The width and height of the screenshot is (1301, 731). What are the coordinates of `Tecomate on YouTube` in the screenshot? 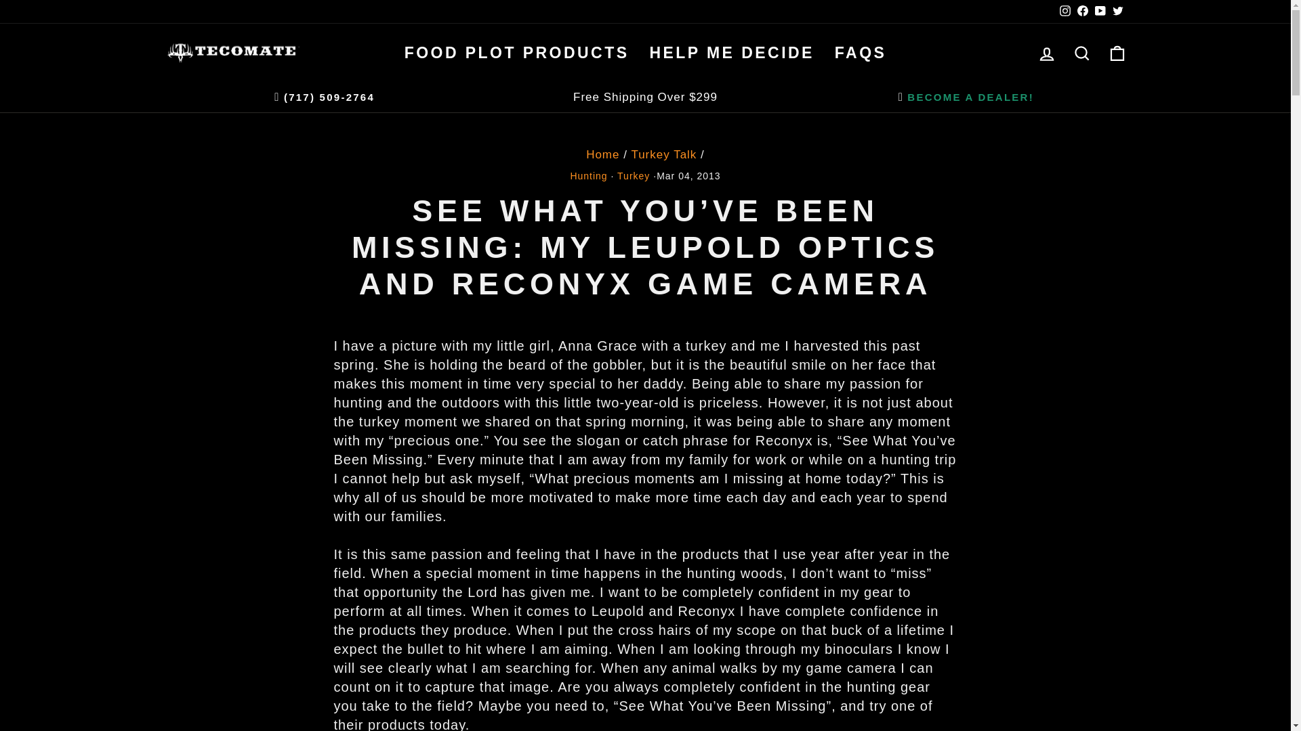 It's located at (1099, 11).